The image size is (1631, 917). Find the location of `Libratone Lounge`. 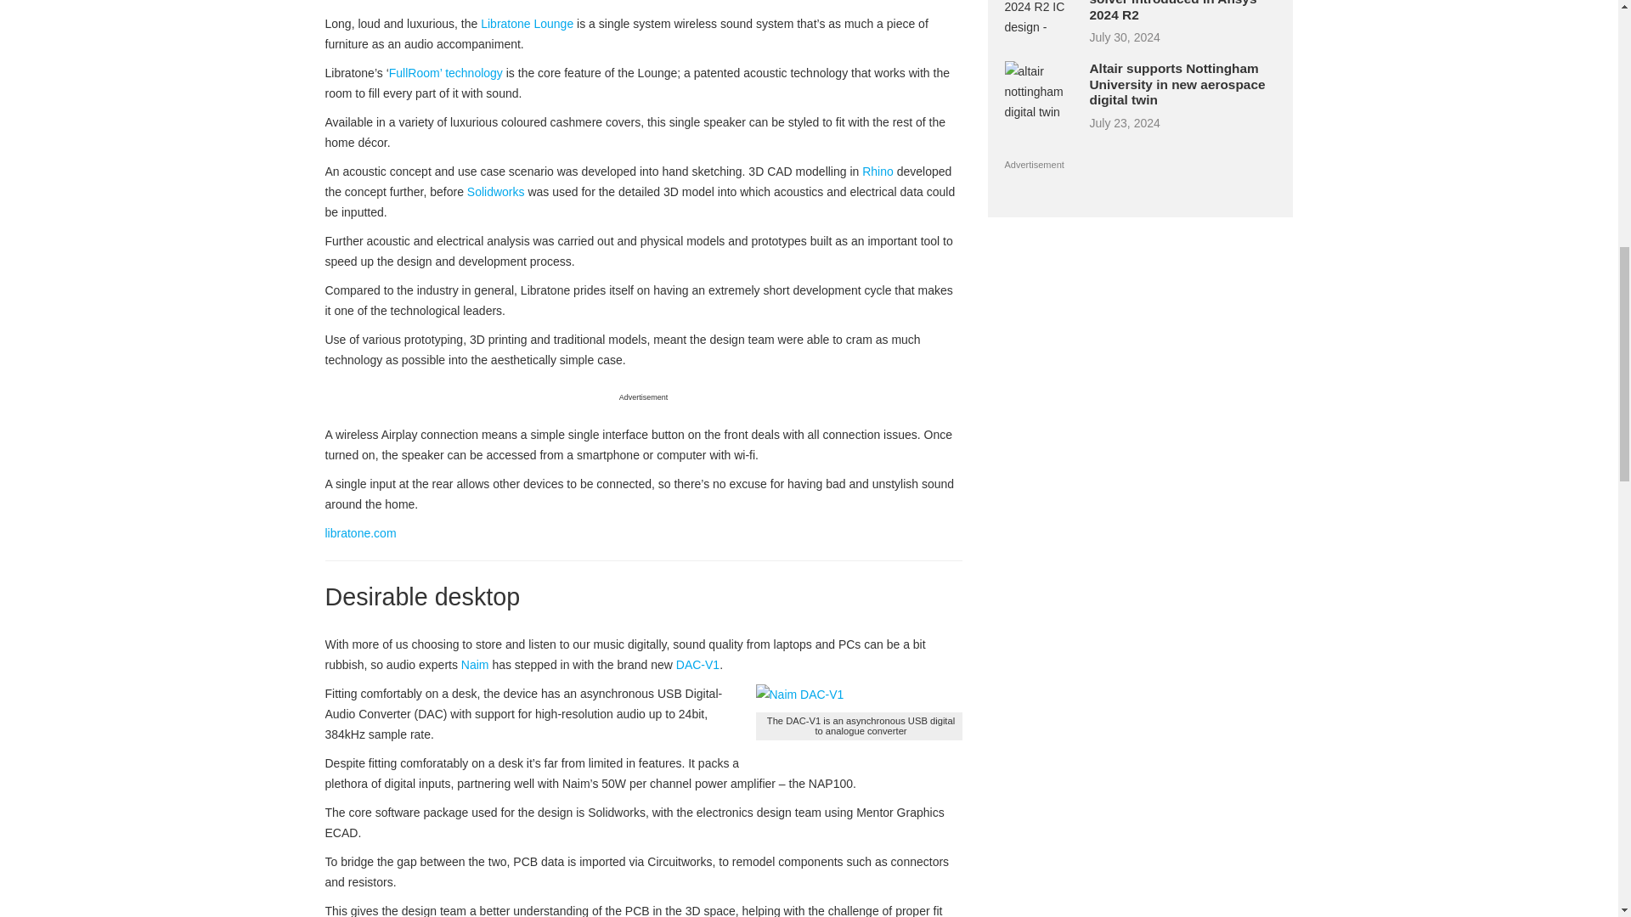

Libratone Lounge is located at coordinates (527, 24).